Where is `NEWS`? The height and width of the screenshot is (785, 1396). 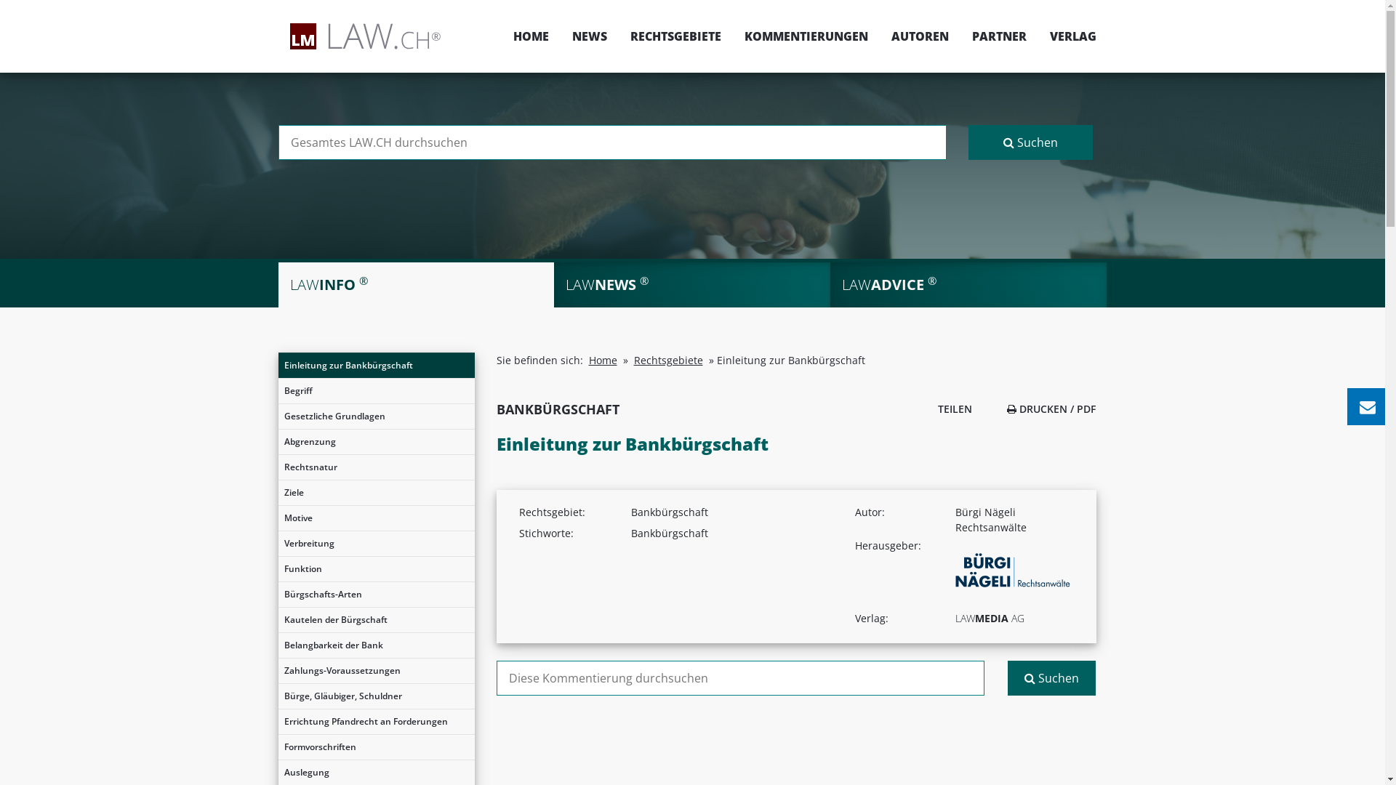
NEWS is located at coordinates (589, 36).